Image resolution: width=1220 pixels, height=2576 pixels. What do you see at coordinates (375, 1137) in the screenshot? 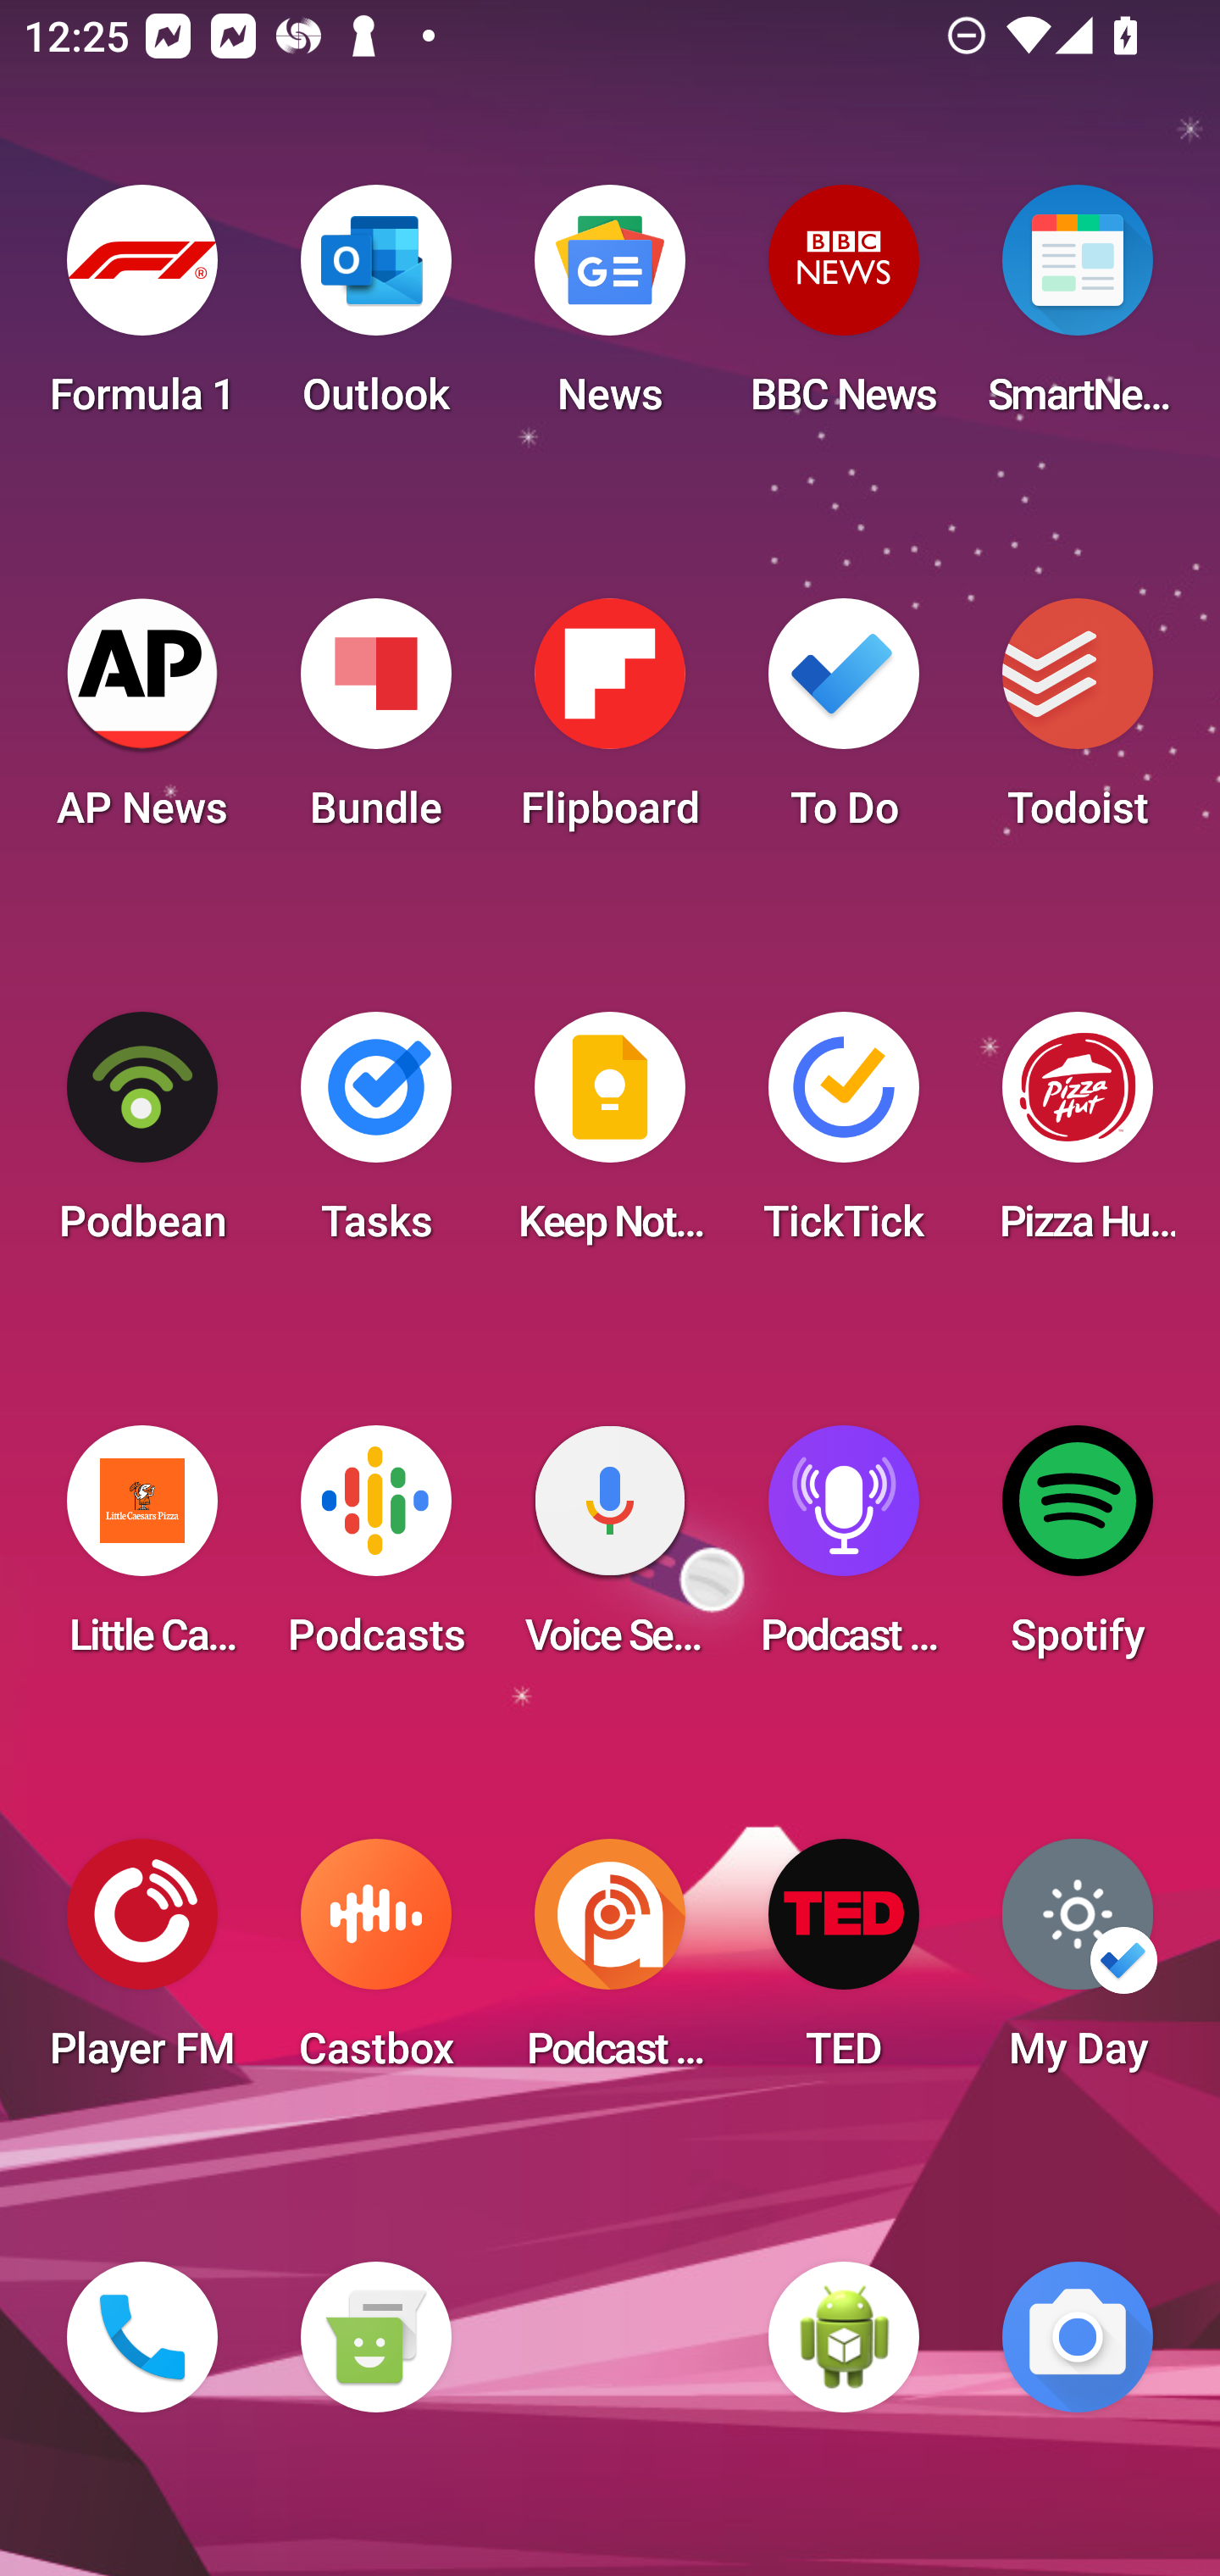
I see `Tasks` at bounding box center [375, 1137].